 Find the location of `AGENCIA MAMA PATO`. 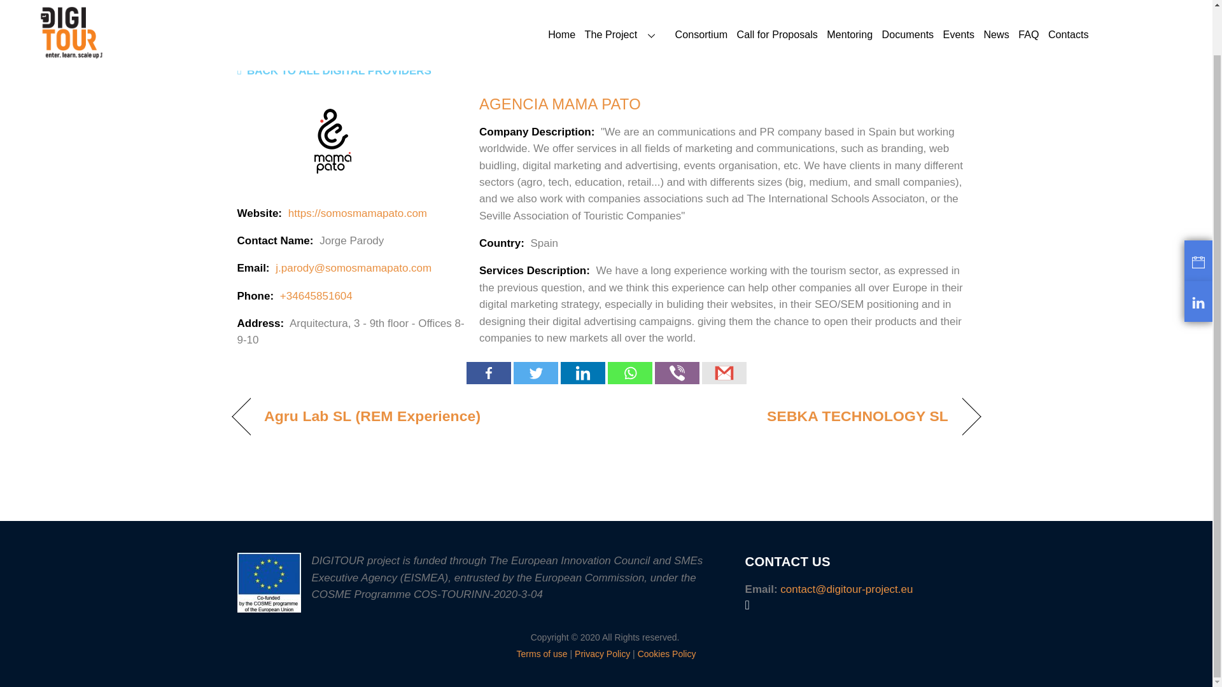

AGENCIA MAMA PATO is located at coordinates (559, 104).